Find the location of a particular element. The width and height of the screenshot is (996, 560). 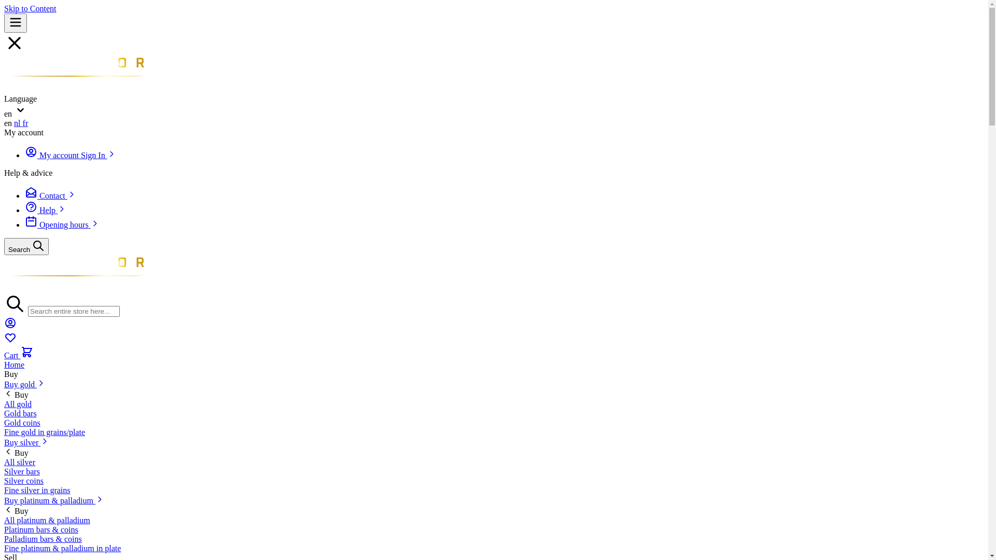

Home is located at coordinates (15, 365).